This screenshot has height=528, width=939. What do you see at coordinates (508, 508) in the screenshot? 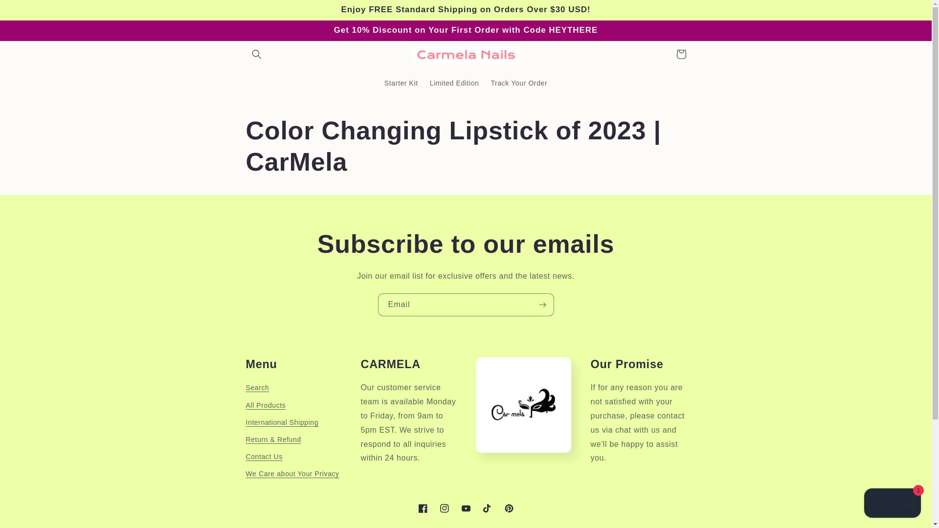
I see `Pinterest` at bounding box center [508, 508].